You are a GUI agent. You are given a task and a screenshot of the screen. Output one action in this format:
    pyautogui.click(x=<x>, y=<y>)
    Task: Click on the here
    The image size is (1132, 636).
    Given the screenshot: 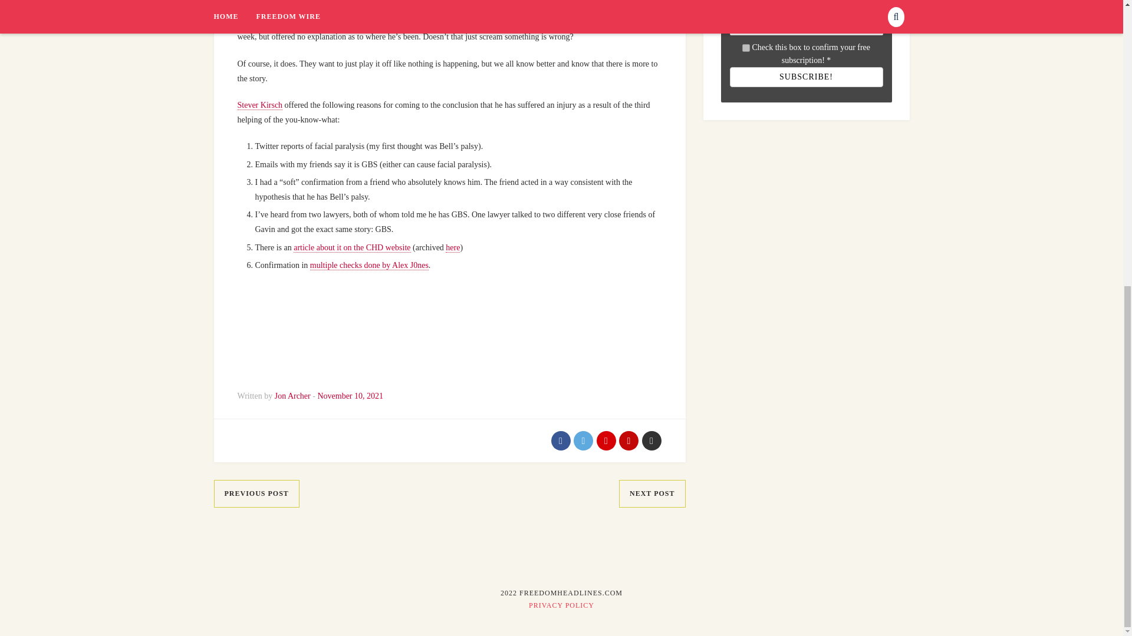 What is the action you would take?
    pyautogui.click(x=453, y=247)
    